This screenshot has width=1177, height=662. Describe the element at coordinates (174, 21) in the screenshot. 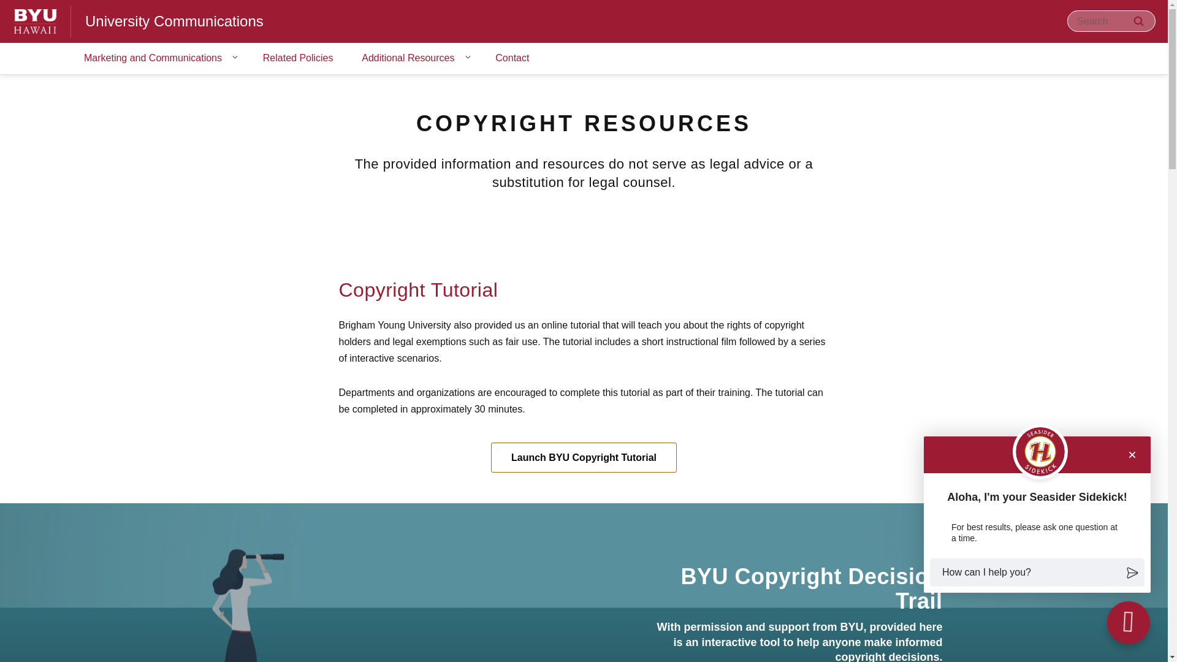

I see `University Communications` at that location.